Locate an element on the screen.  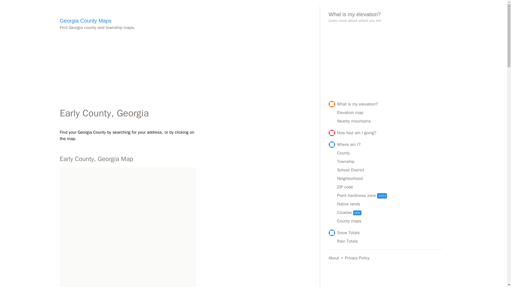
Township is located at coordinates (390, 162).